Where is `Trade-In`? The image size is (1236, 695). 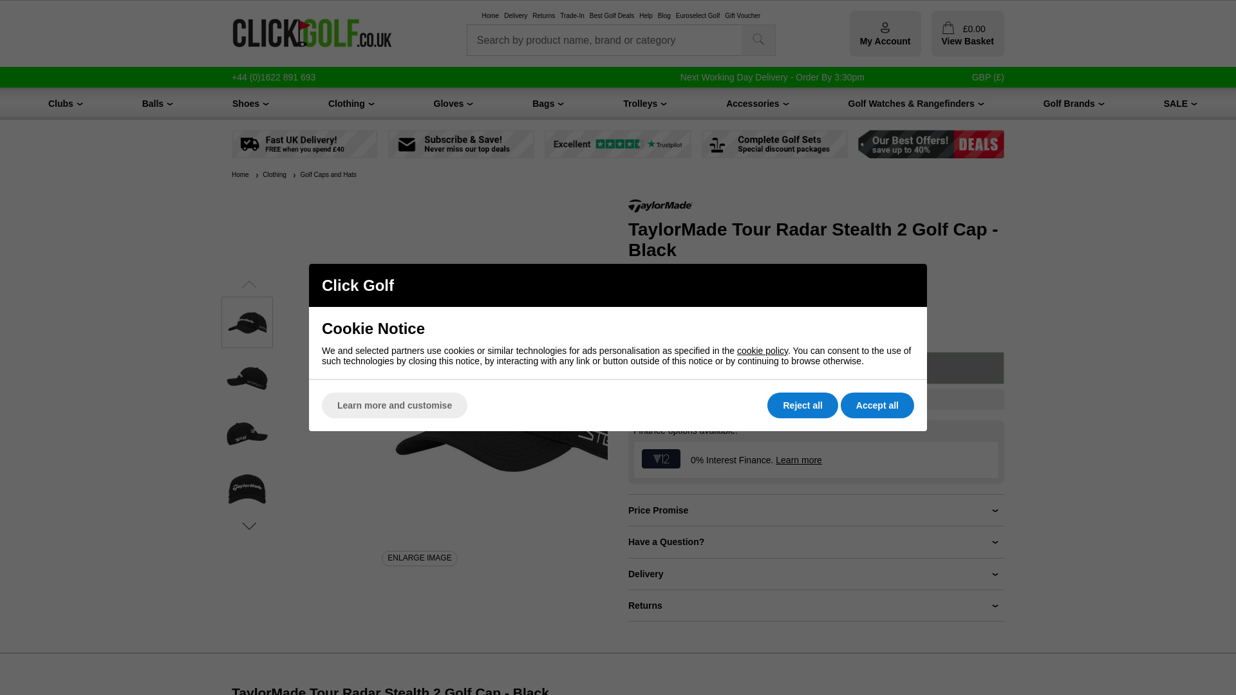 Trade-In is located at coordinates (572, 16).